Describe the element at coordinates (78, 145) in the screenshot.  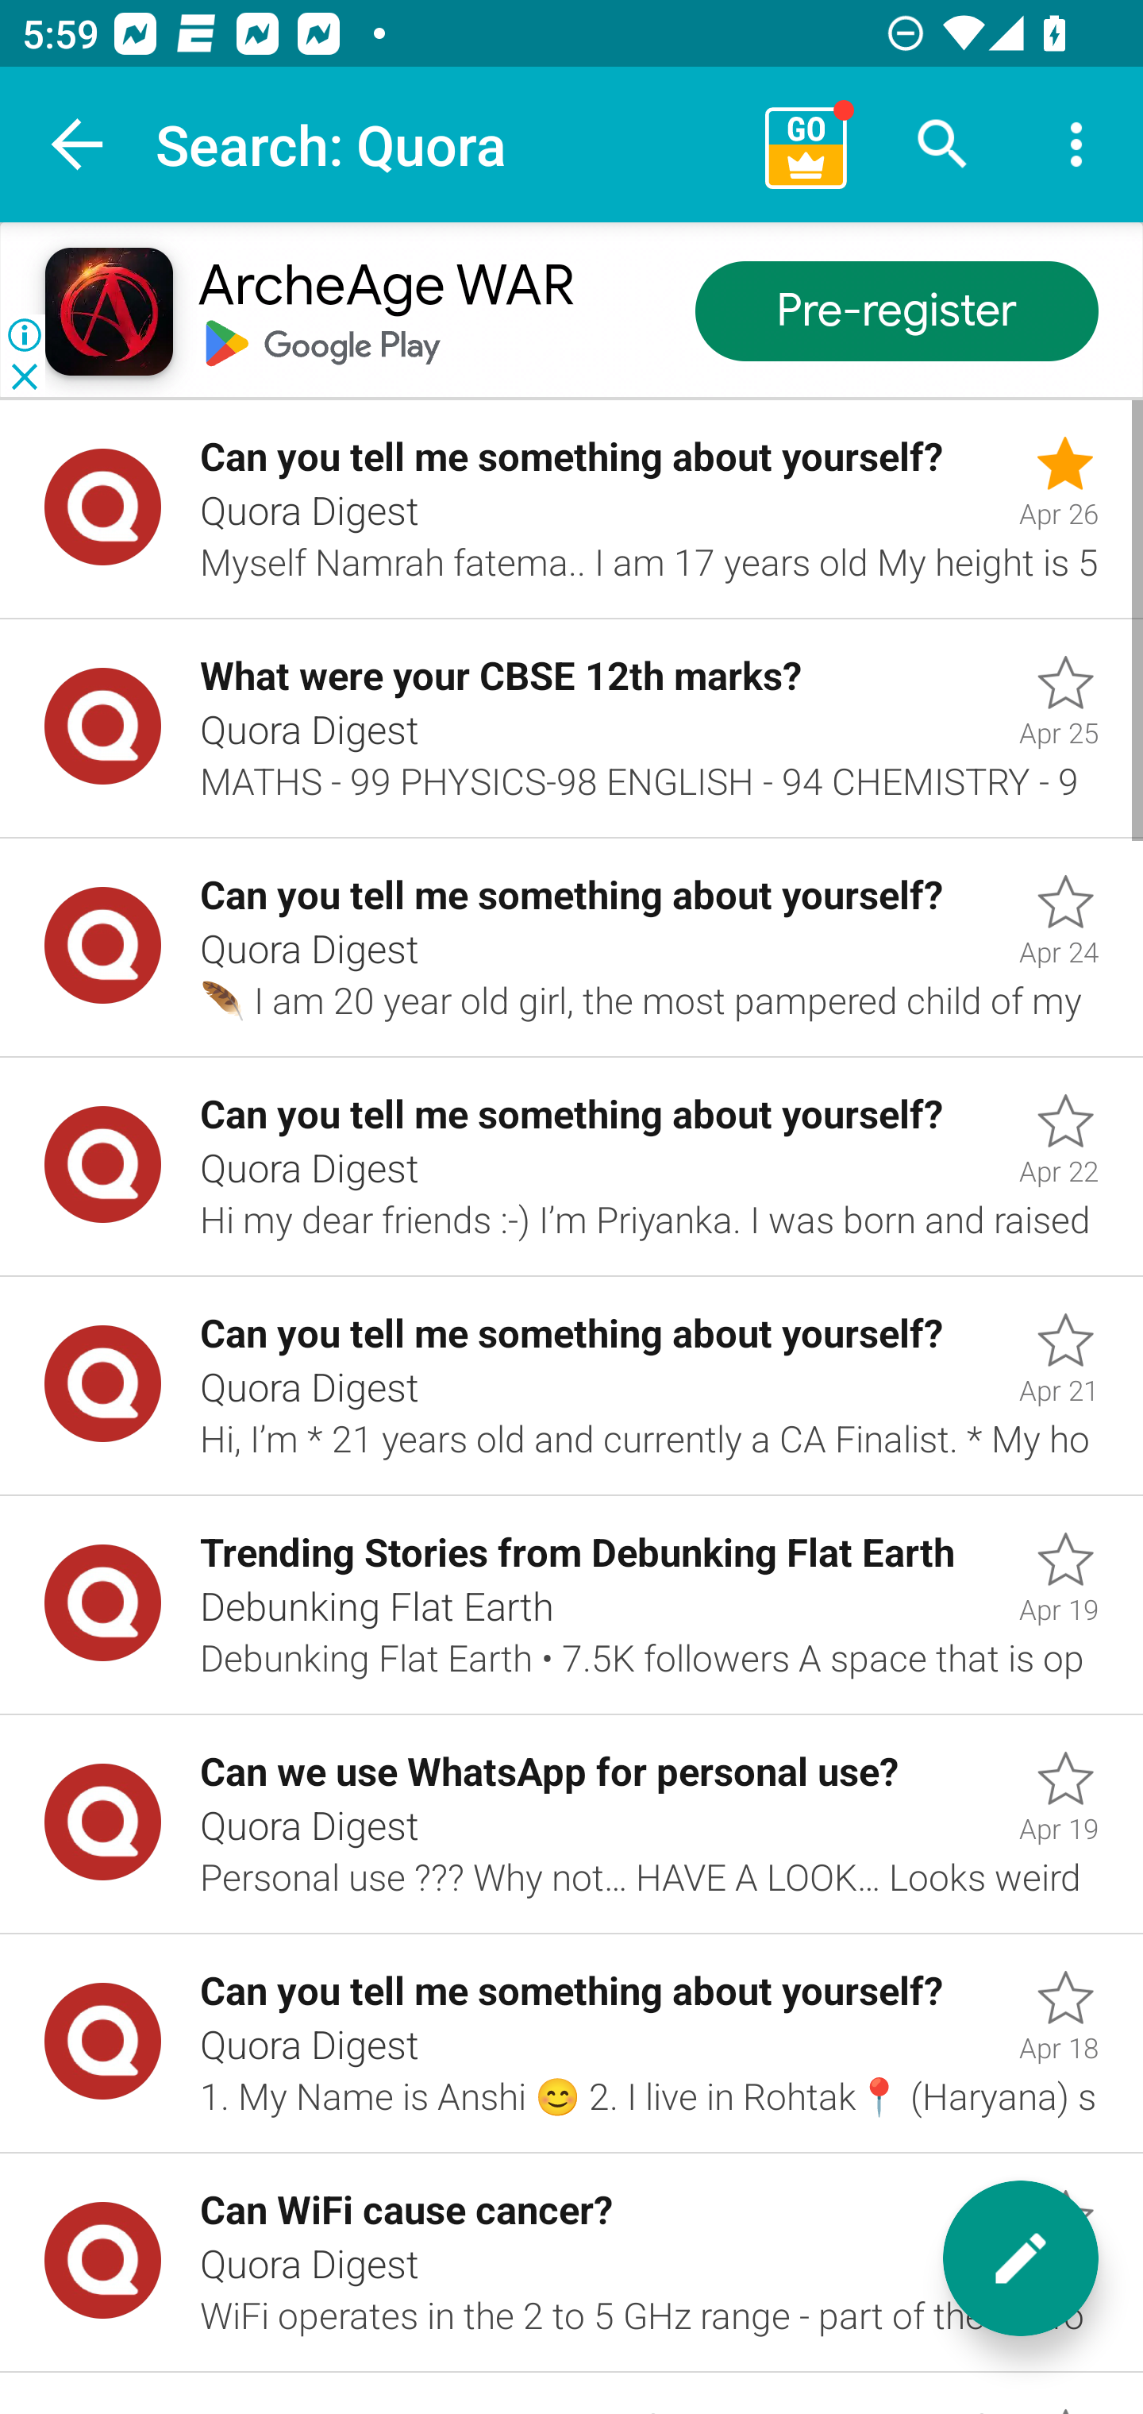
I see `Navigate up` at that location.